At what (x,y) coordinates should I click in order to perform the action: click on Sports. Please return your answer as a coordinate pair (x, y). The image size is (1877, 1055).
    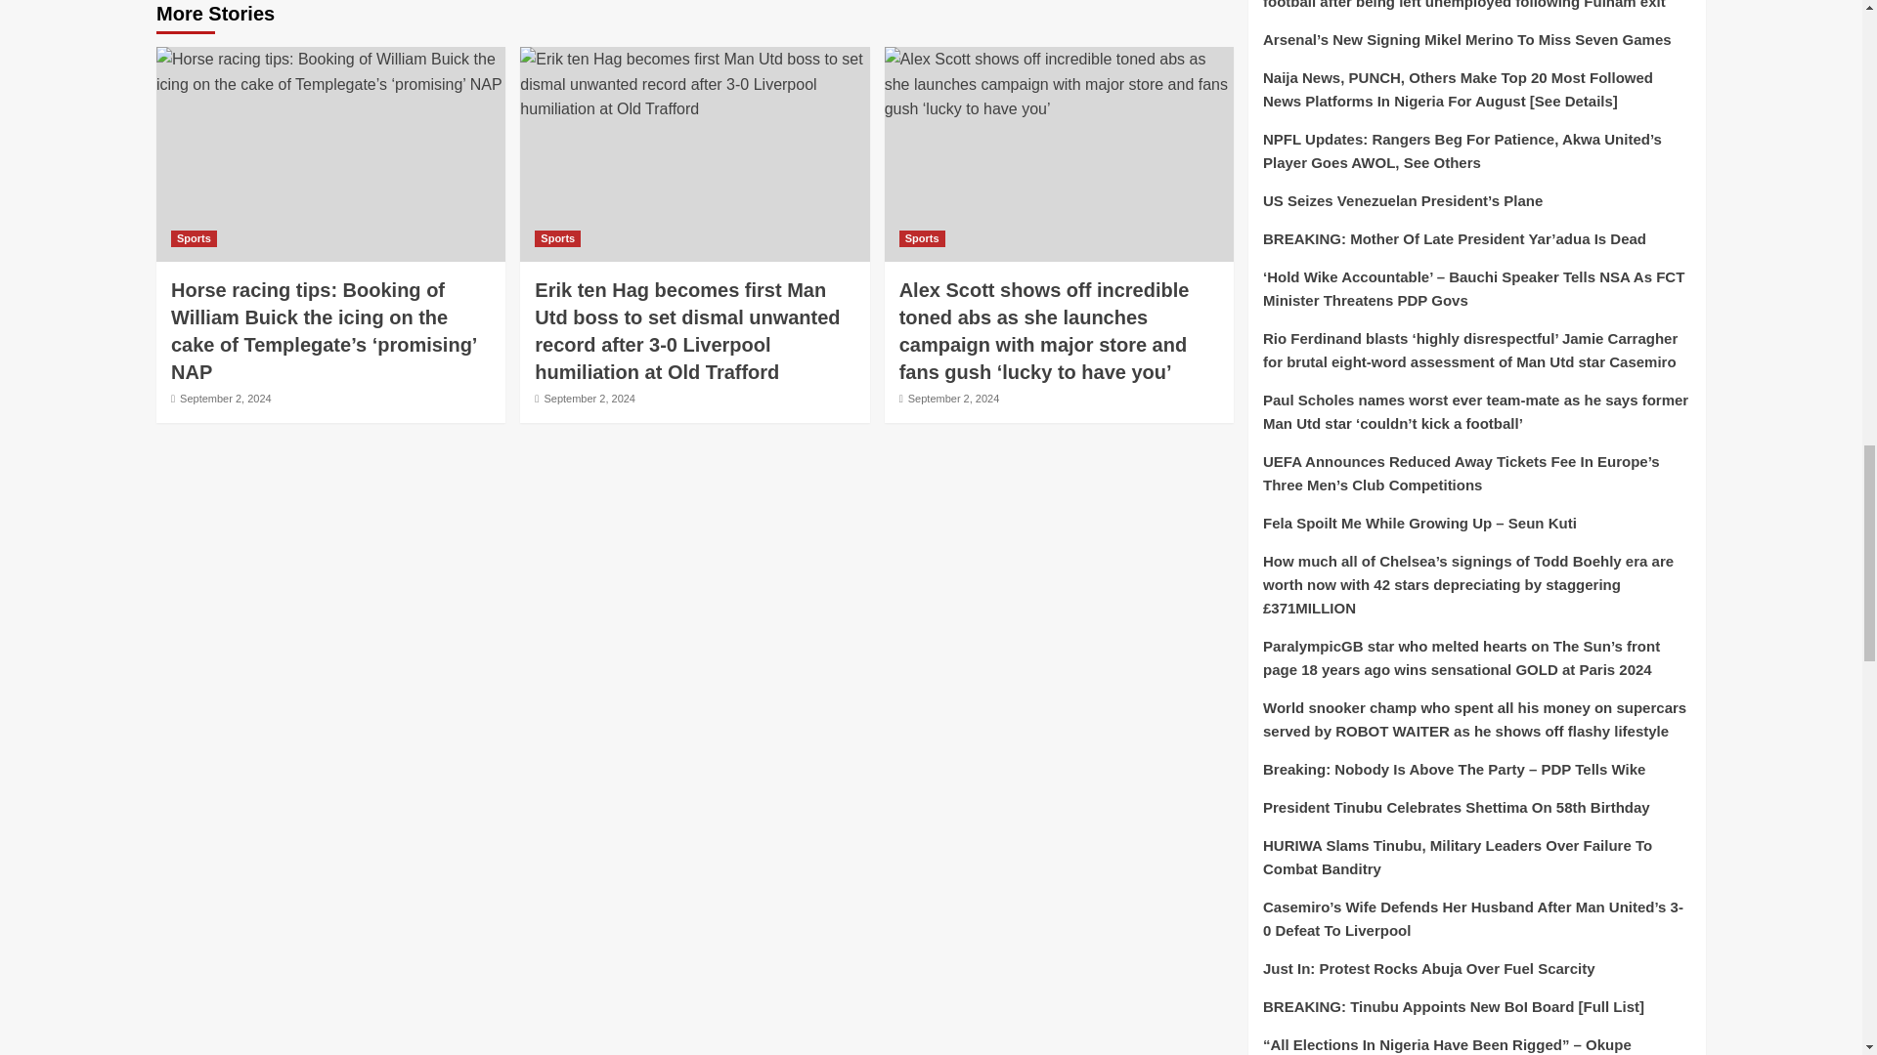
    Looking at the image, I should click on (557, 238).